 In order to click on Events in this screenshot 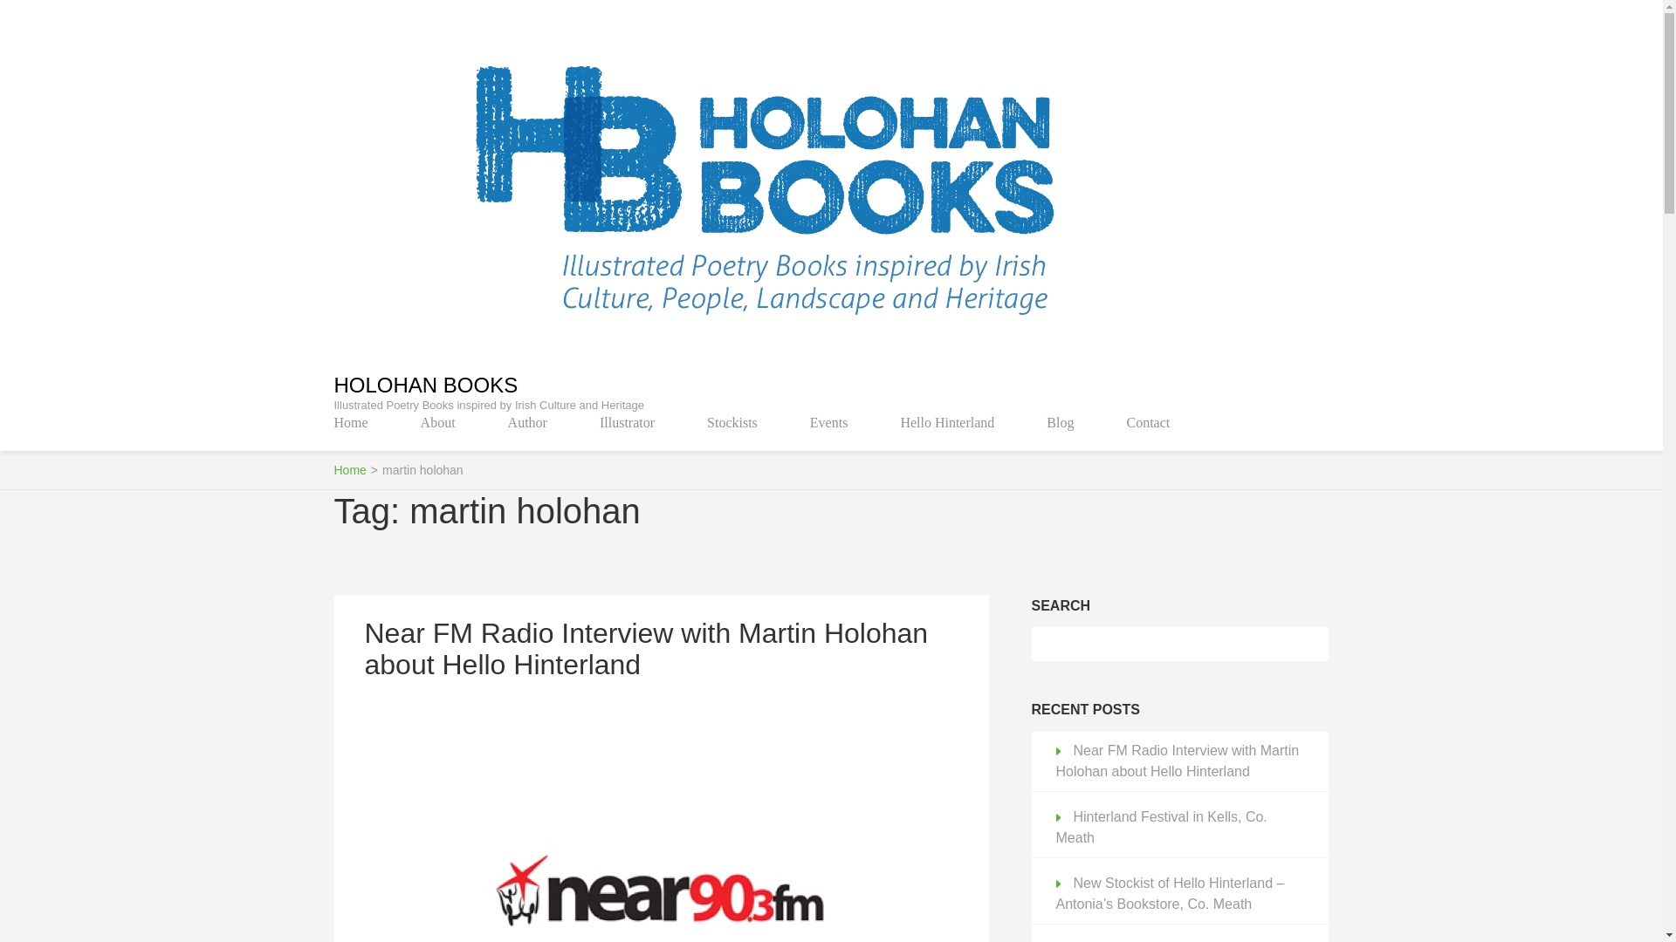, I will do `click(828, 422)`.